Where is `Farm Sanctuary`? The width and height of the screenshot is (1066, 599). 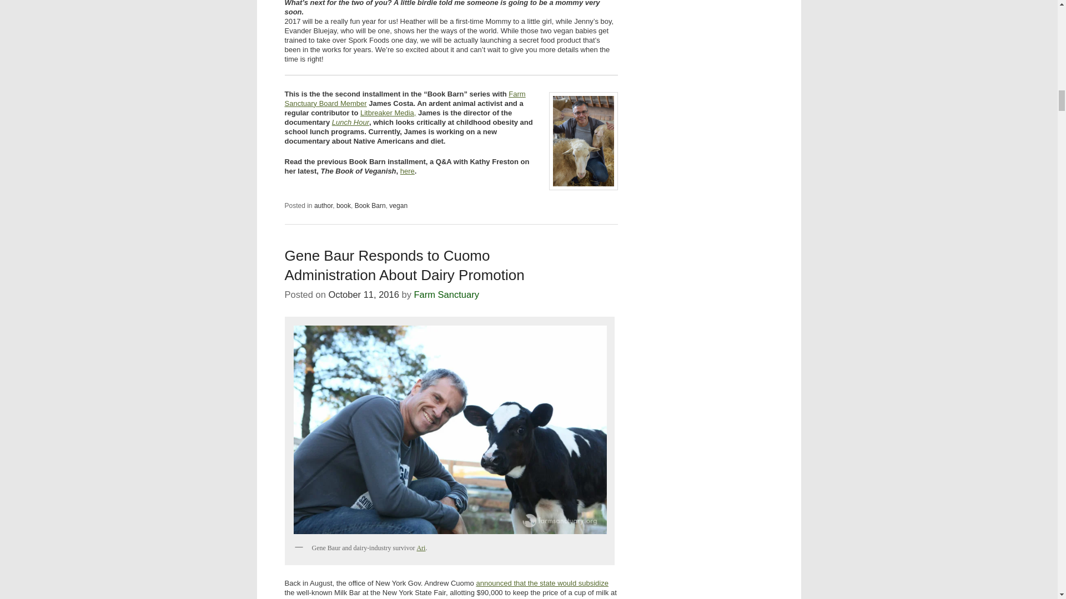 Farm Sanctuary is located at coordinates (446, 294).